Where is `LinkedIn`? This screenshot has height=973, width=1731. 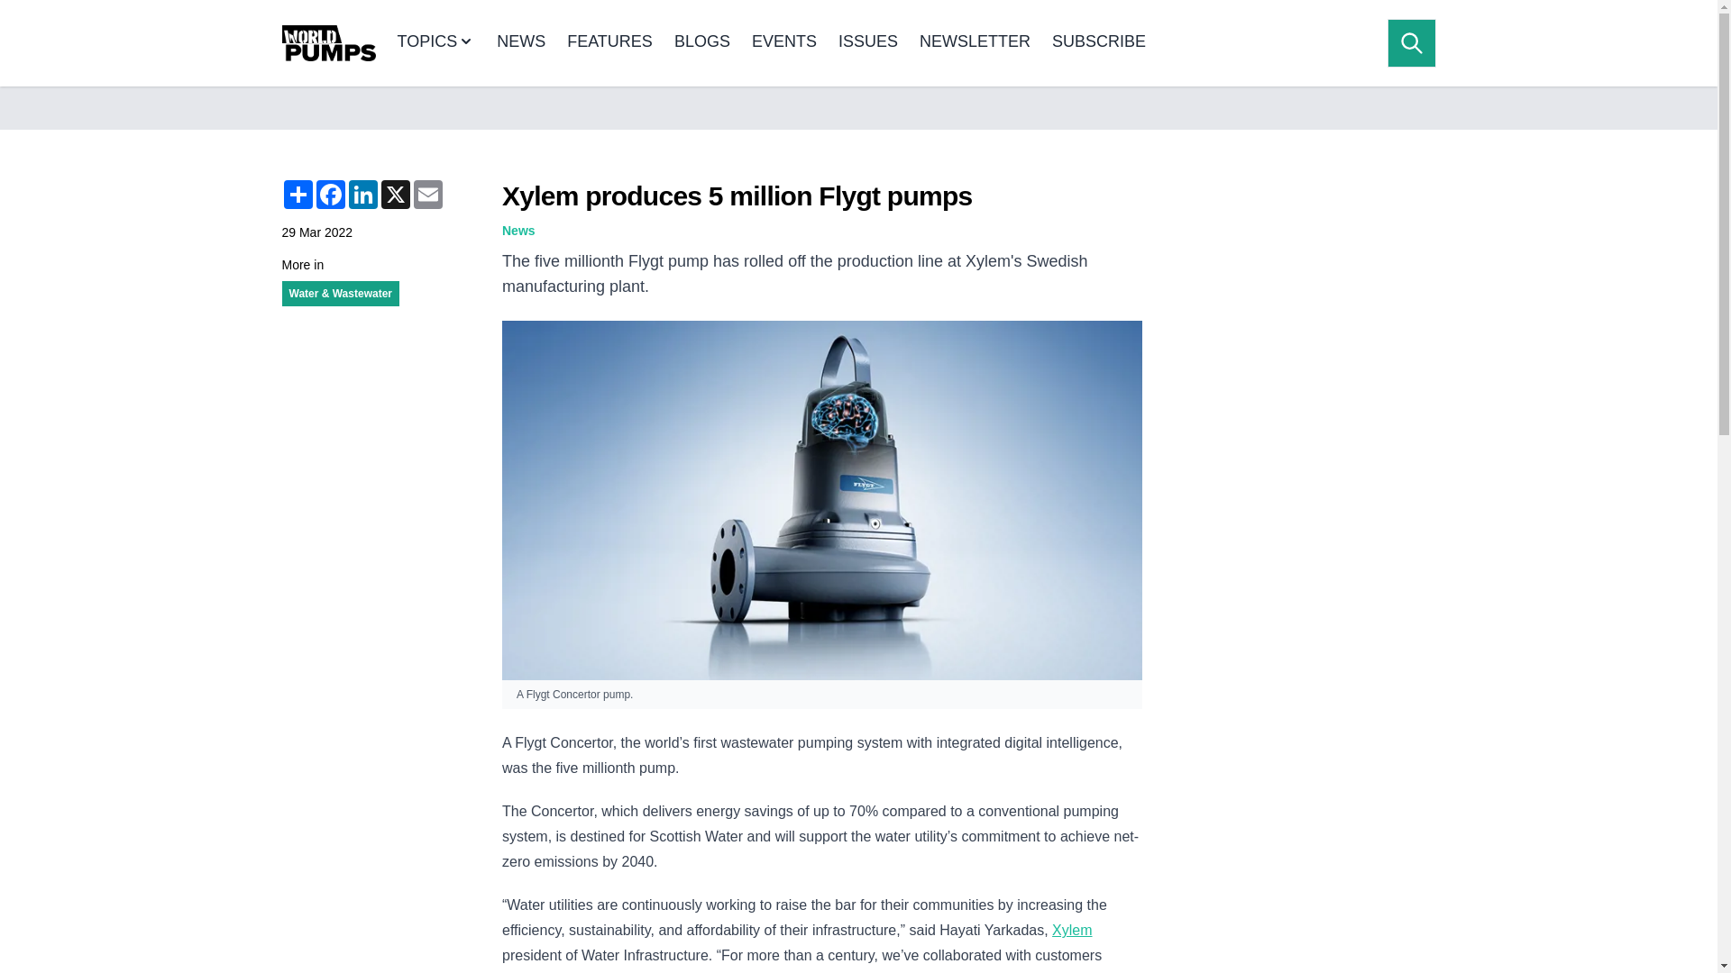 LinkedIn is located at coordinates (362, 195).